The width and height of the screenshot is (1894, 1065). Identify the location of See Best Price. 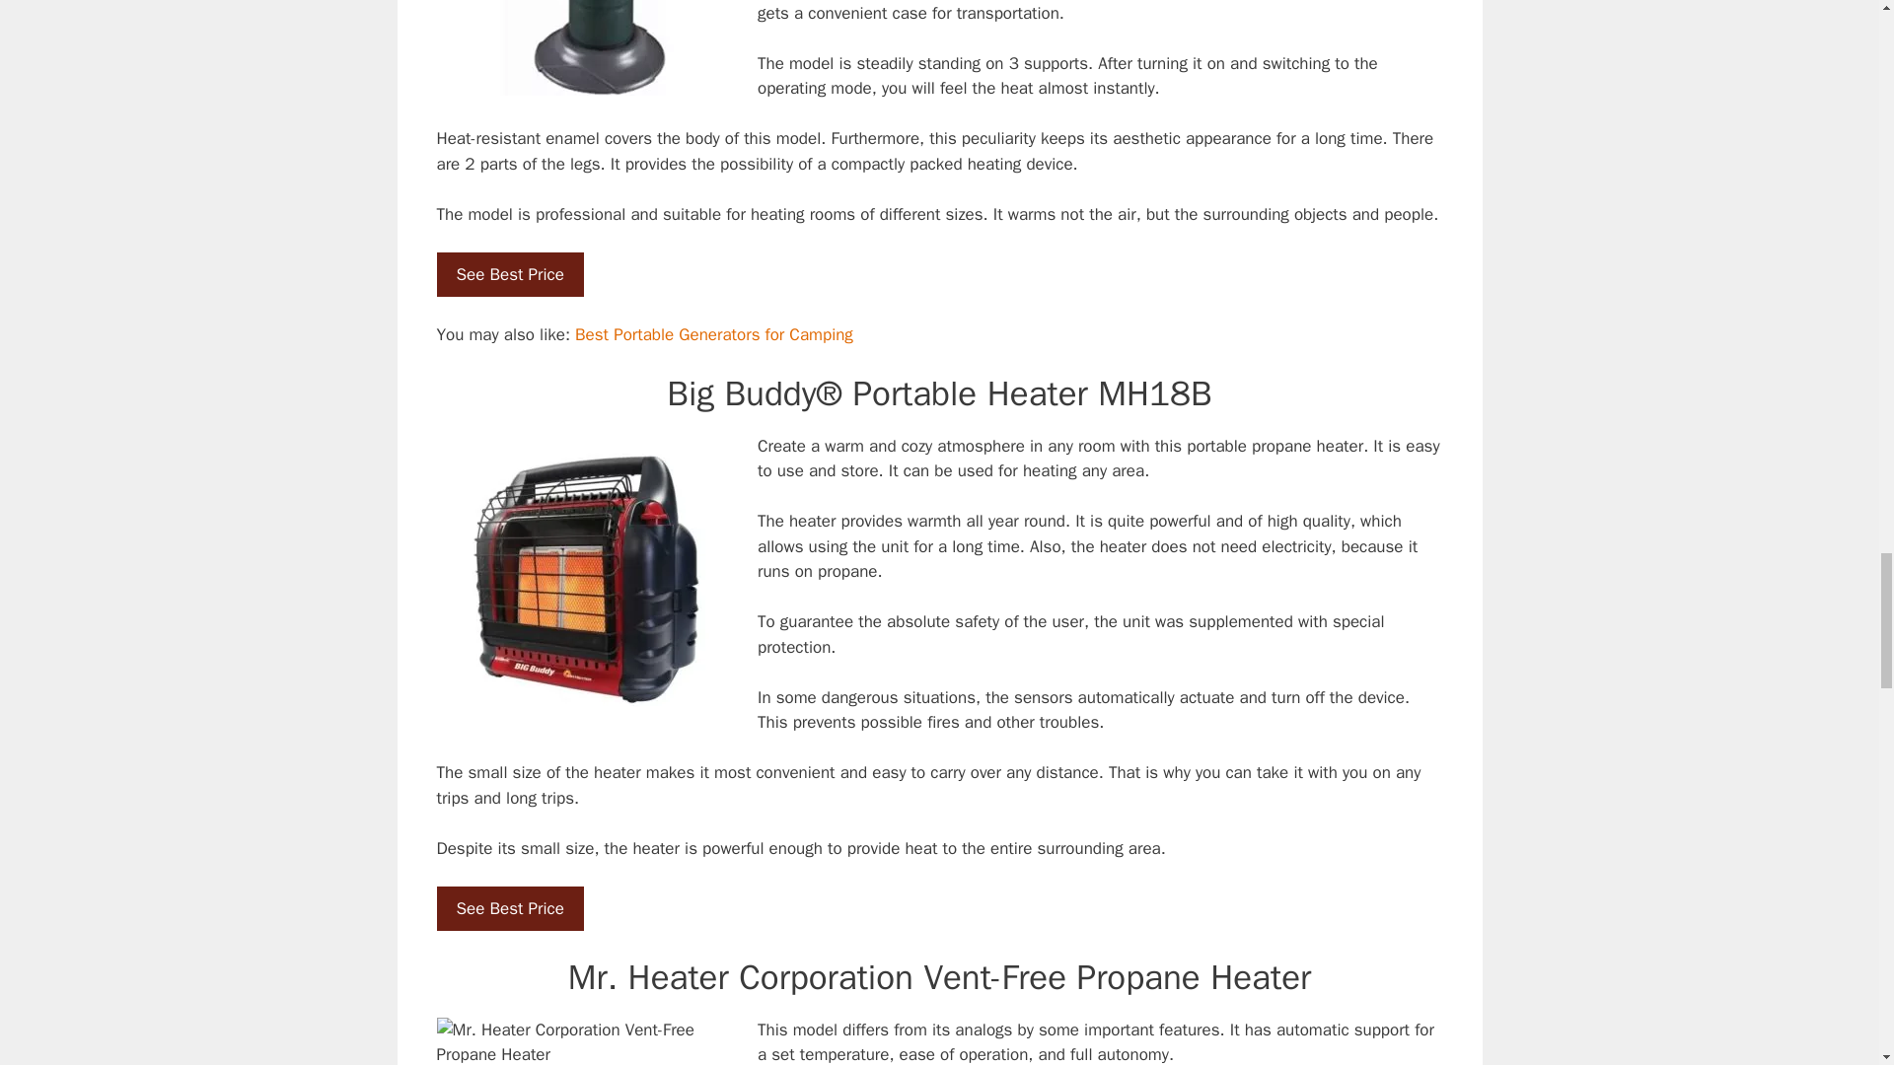
(509, 909).